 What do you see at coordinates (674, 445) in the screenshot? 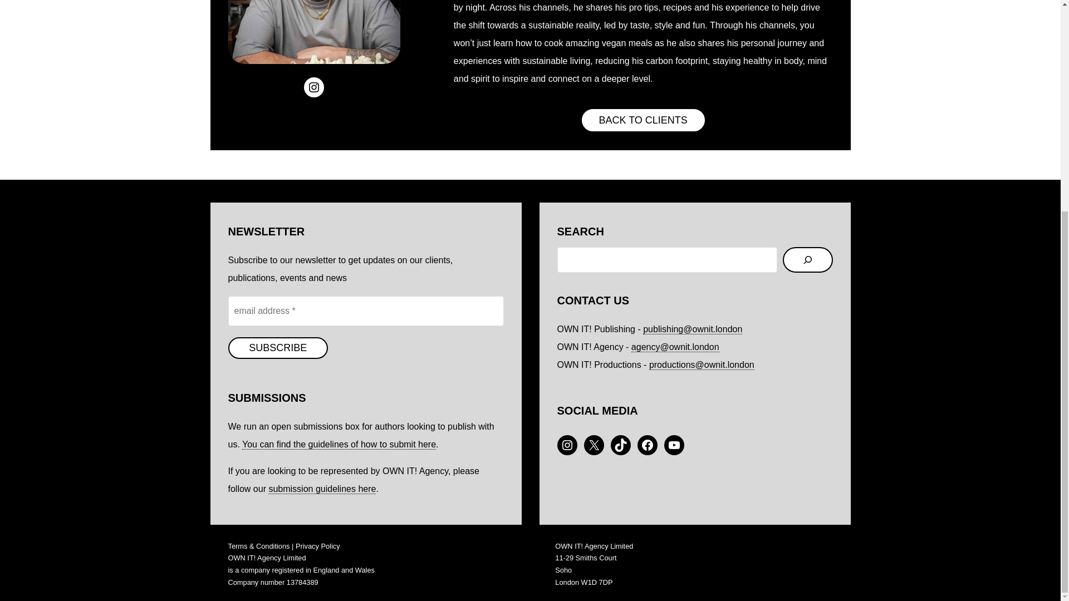
I see `YouTube` at bounding box center [674, 445].